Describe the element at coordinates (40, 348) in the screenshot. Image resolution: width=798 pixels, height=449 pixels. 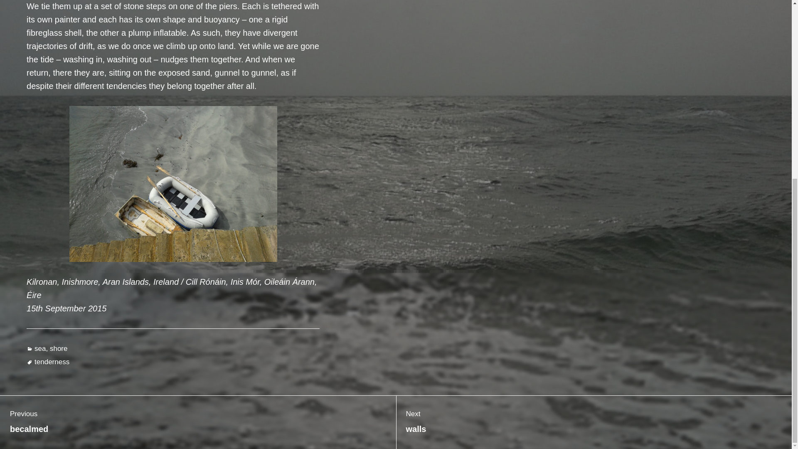
I see `sea` at that location.